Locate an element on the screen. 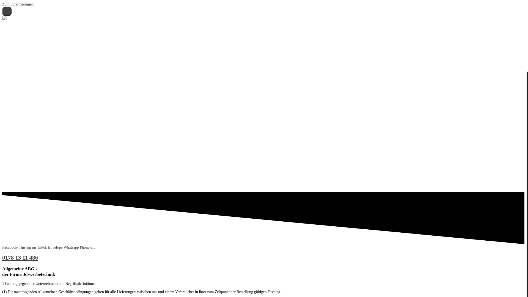 The width and height of the screenshot is (528, 297). Zum Inhalt springen is located at coordinates (18, 4).